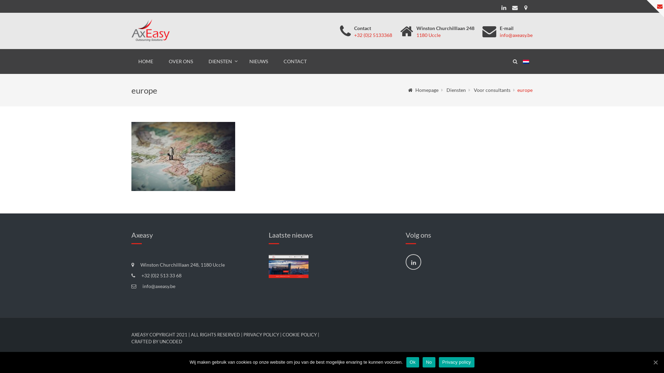  What do you see at coordinates (413, 362) in the screenshot?
I see `Ok` at bounding box center [413, 362].